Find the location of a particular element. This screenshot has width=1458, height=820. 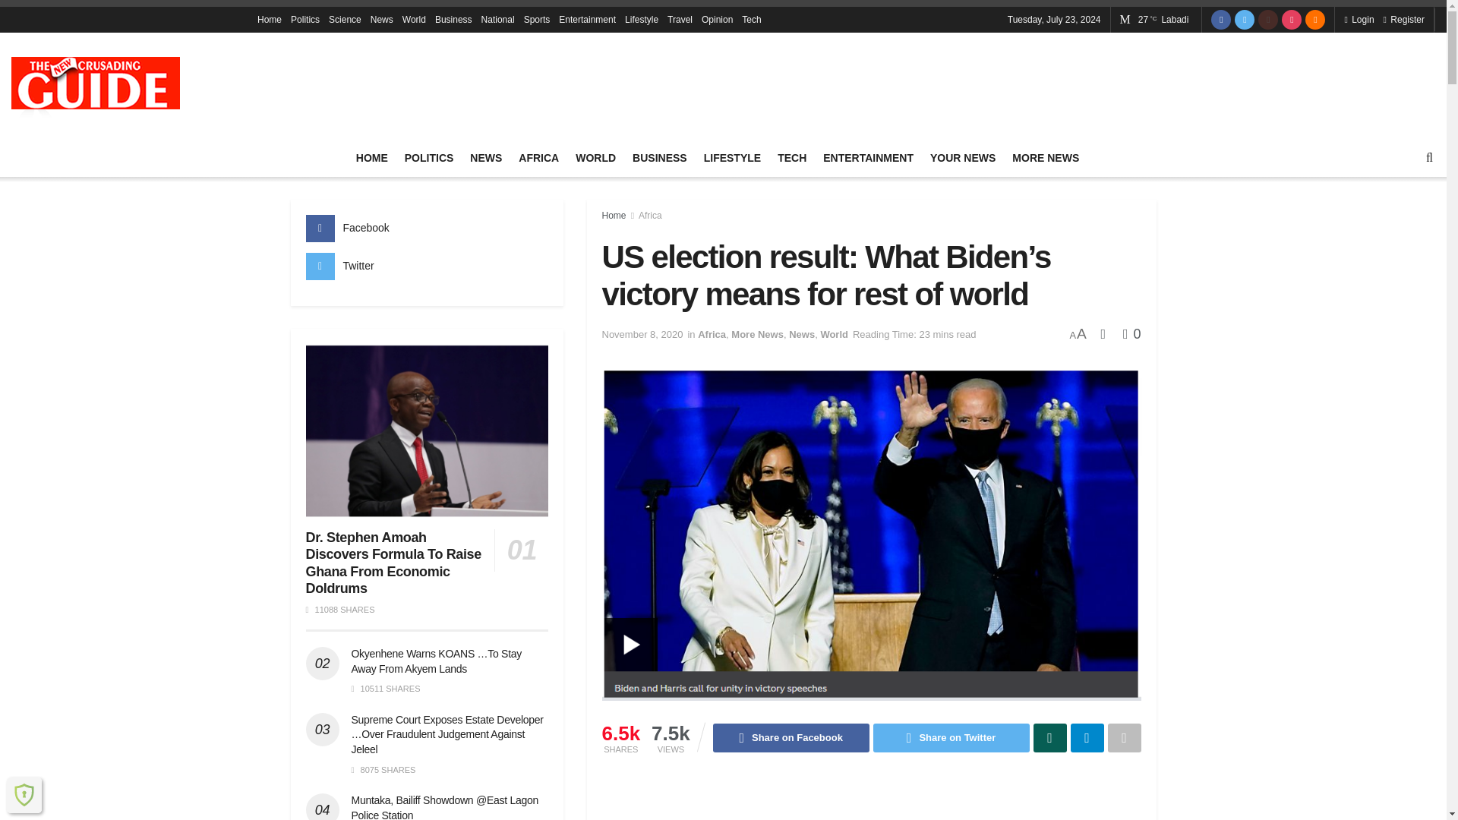

FOLLOW US is located at coordinates (723, 5).